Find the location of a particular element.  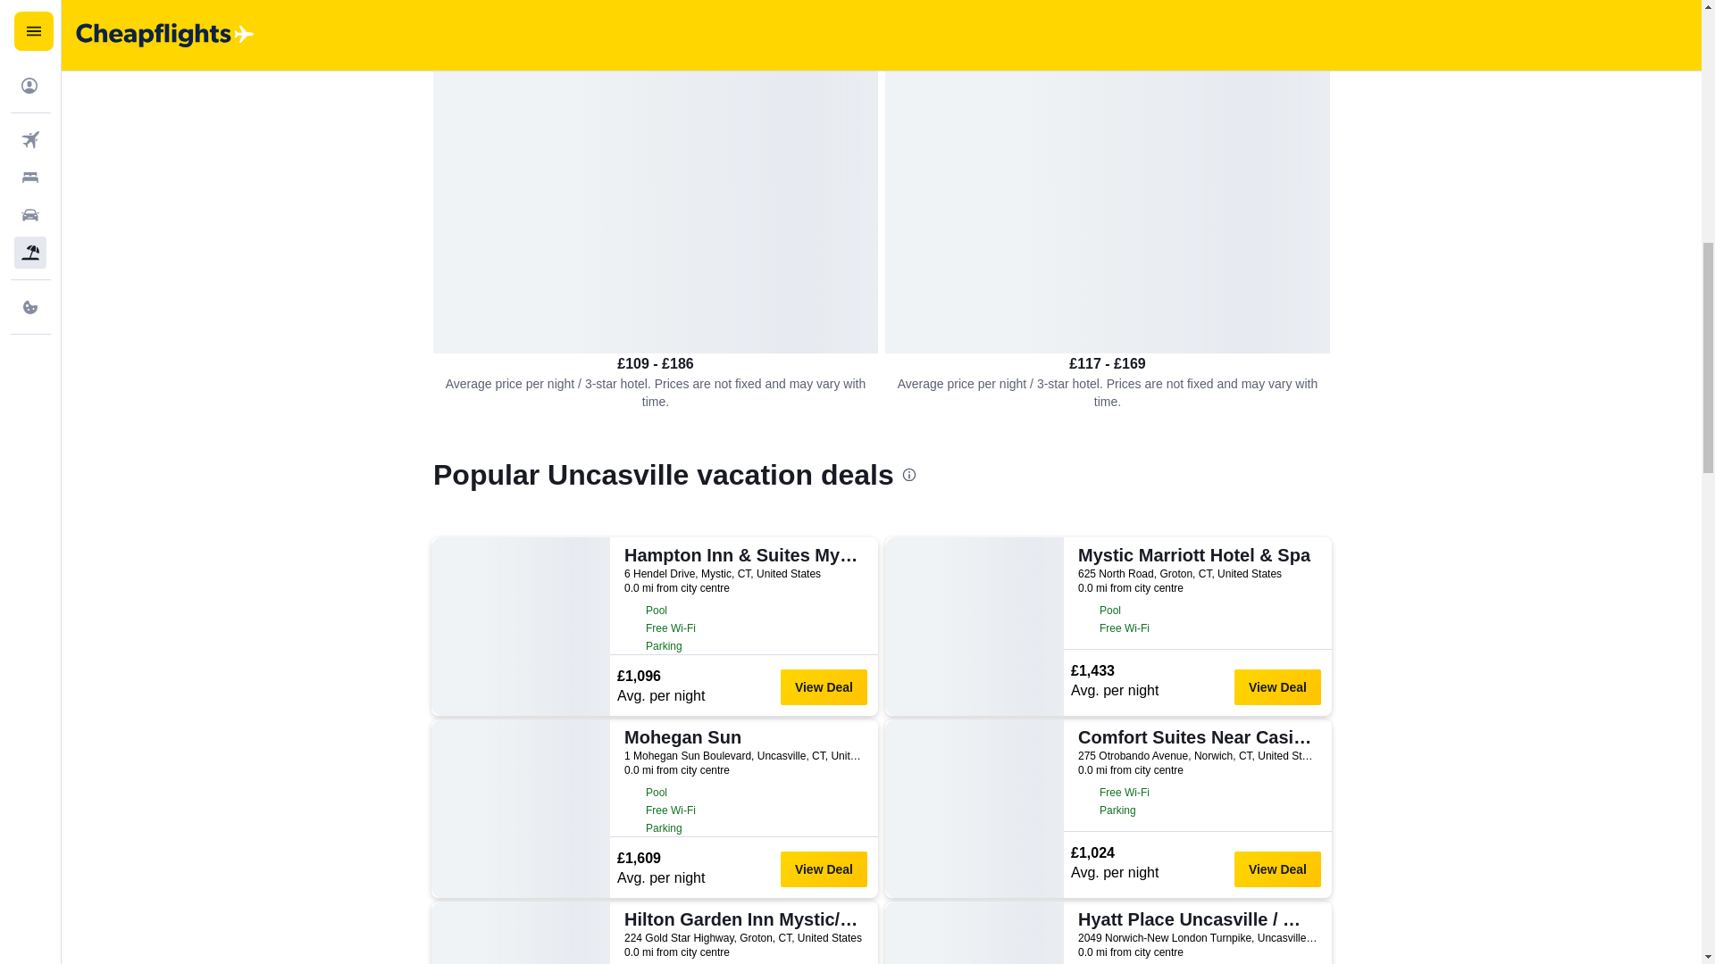

Mohegan Sun is located at coordinates (741, 737).